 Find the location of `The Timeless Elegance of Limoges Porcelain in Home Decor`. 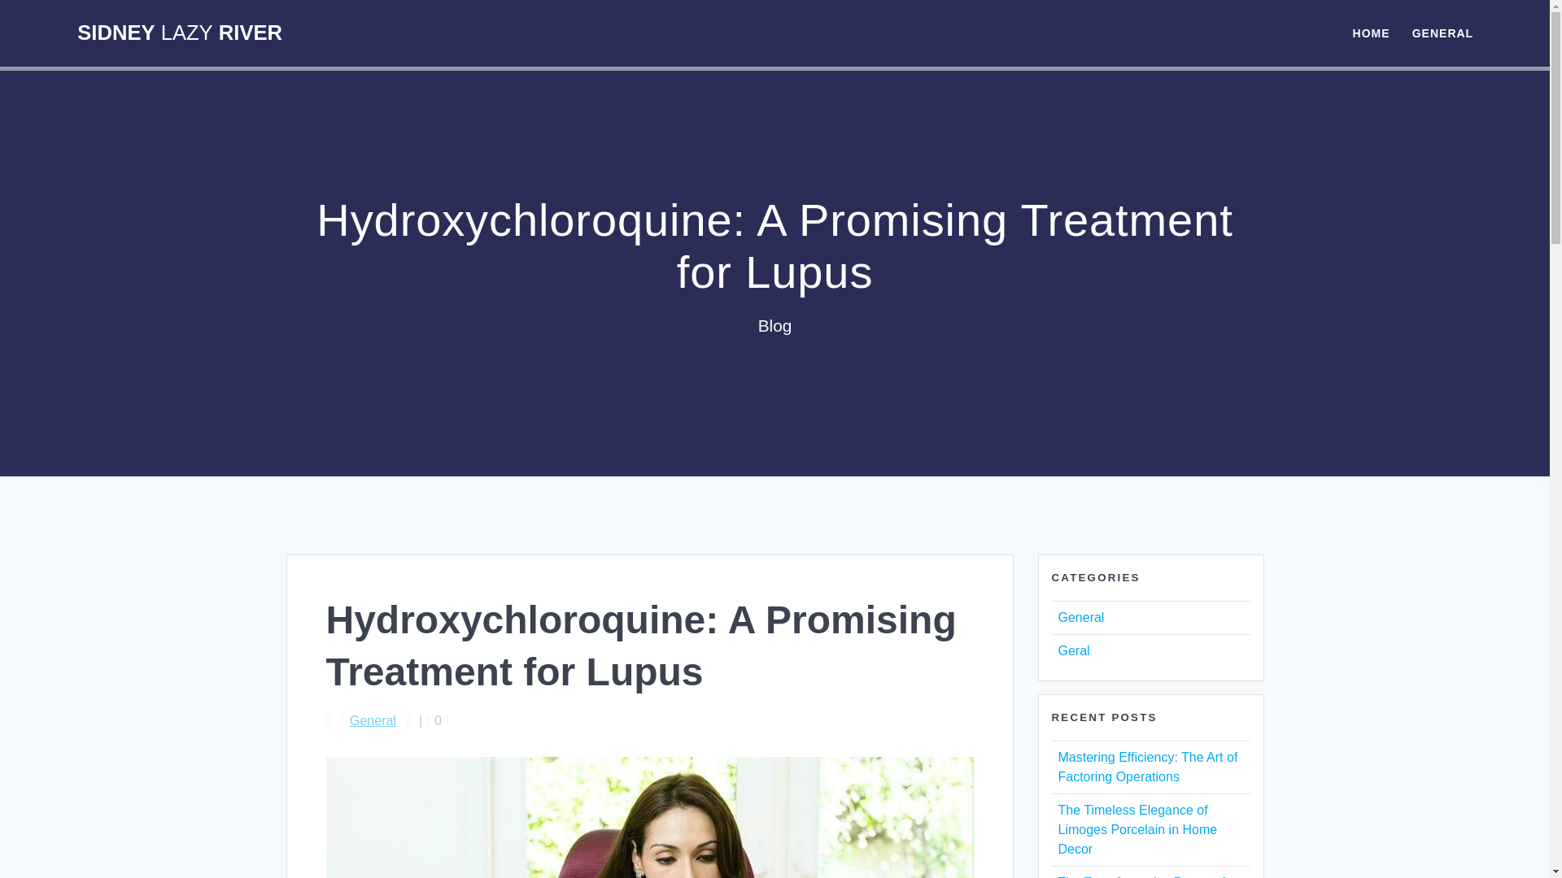

The Timeless Elegance of Limoges Porcelain in Home Decor is located at coordinates (1137, 829).